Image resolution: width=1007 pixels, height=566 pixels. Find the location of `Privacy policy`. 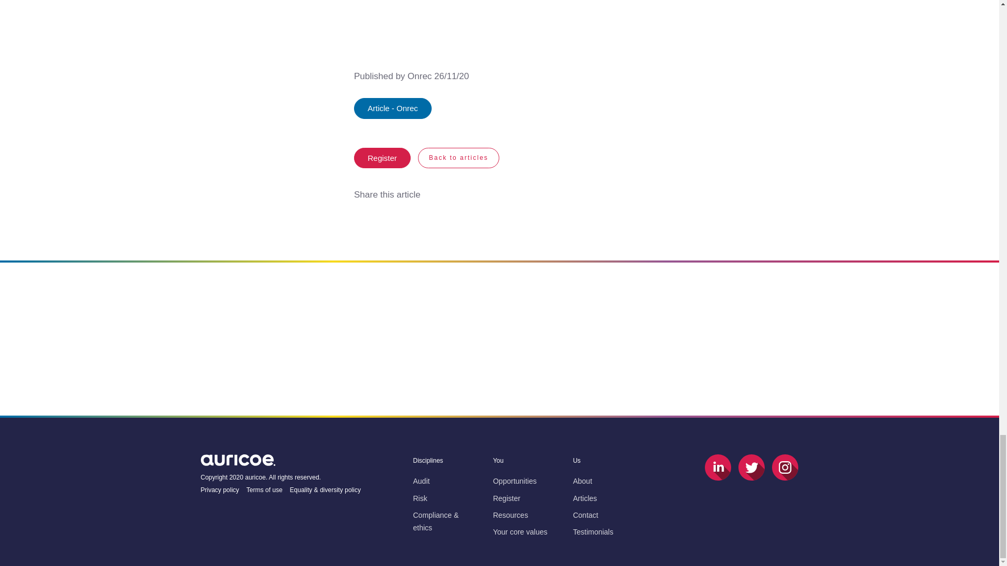

Privacy policy is located at coordinates (219, 490).